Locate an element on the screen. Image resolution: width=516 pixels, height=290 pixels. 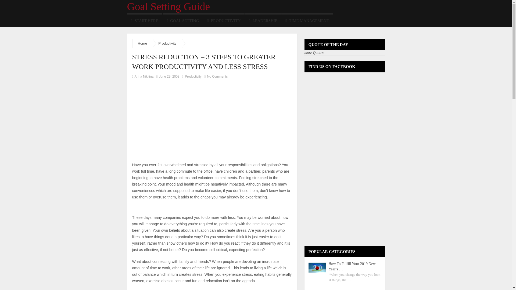
more Quotes is located at coordinates (314, 53).